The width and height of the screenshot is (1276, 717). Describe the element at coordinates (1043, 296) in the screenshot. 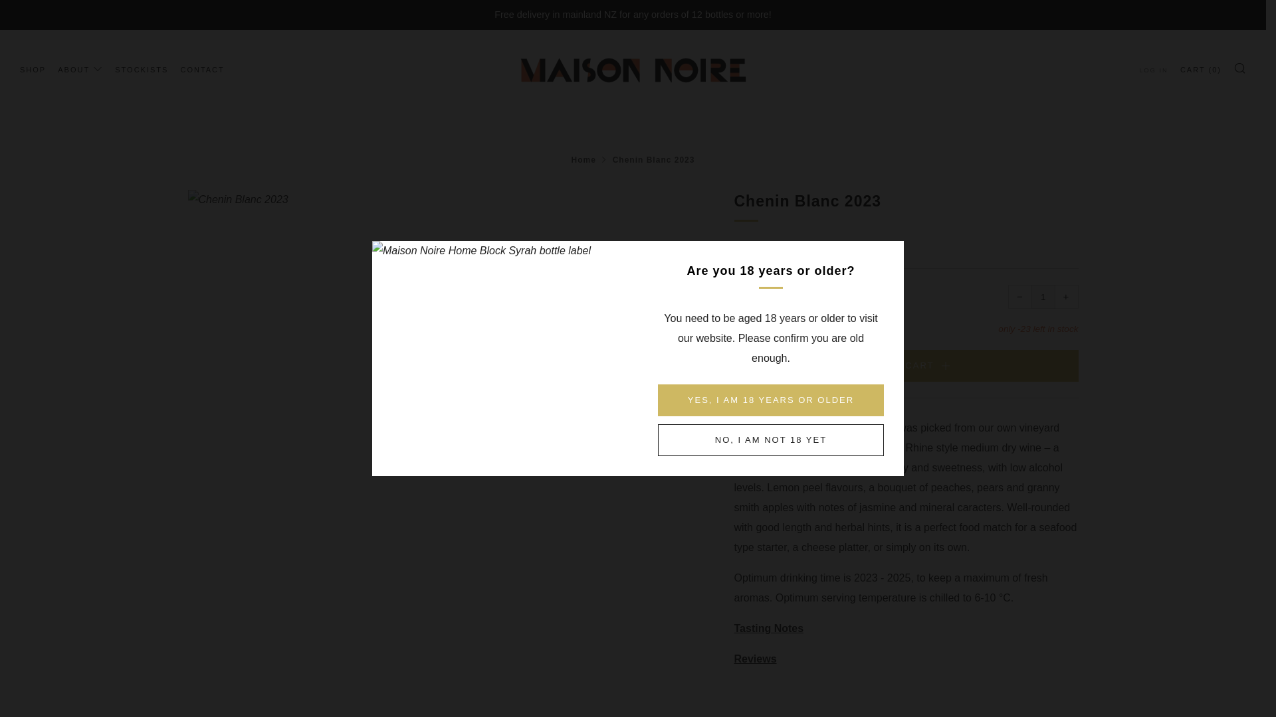

I see `1` at that location.